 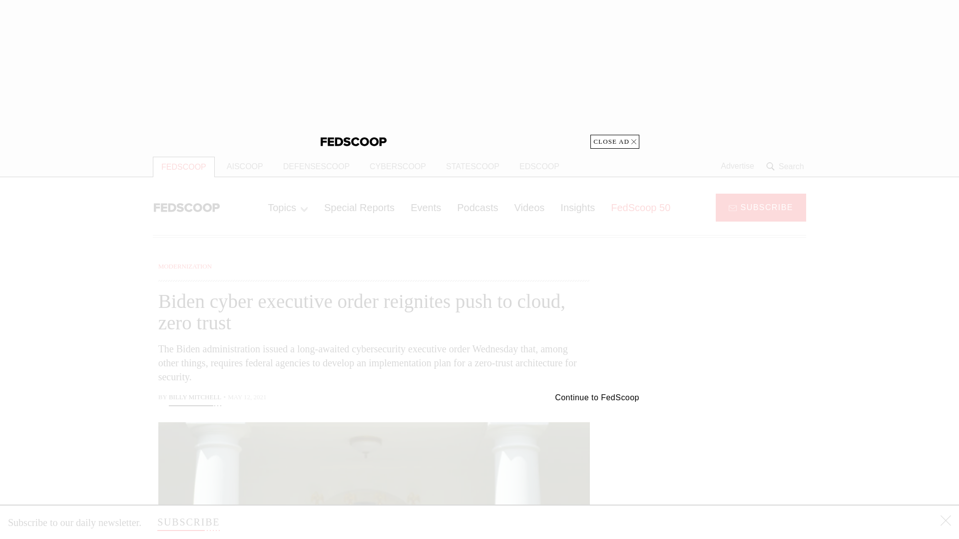 What do you see at coordinates (317, 167) in the screenshot?
I see `DEFENSESCOOP` at bounding box center [317, 167].